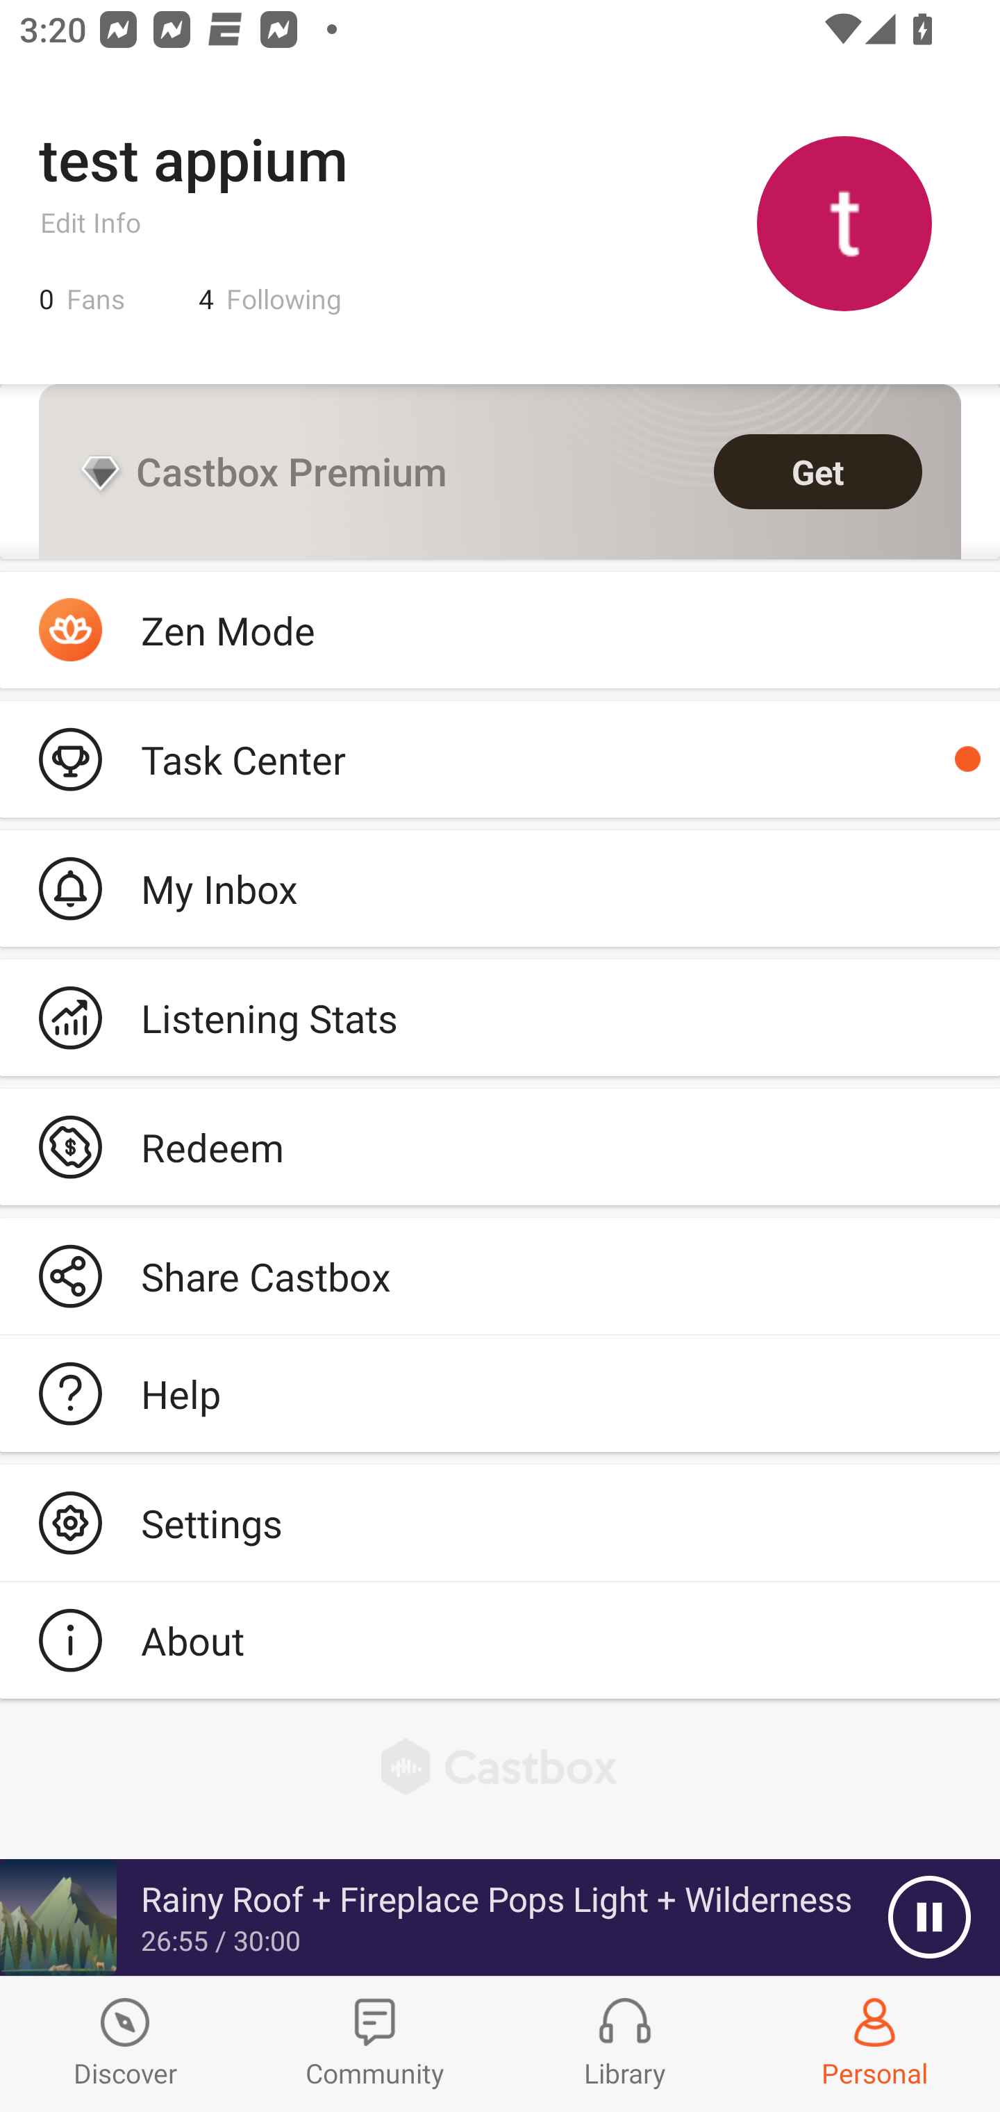  Describe the element at coordinates (500, 759) in the screenshot. I see `Podcaster  Task Center` at that location.